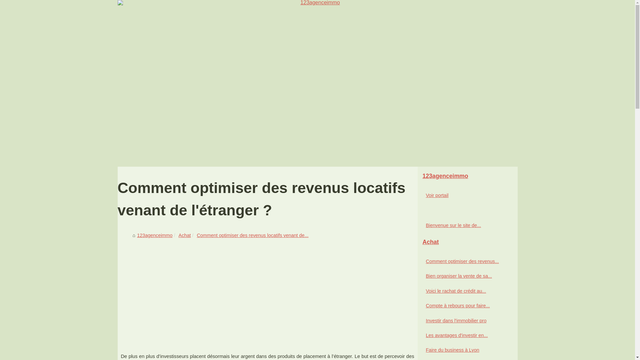 Image resolution: width=640 pixels, height=360 pixels. What do you see at coordinates (185, 235) in the screenshot?
I see `Achat` at bounding box center [185, 235].